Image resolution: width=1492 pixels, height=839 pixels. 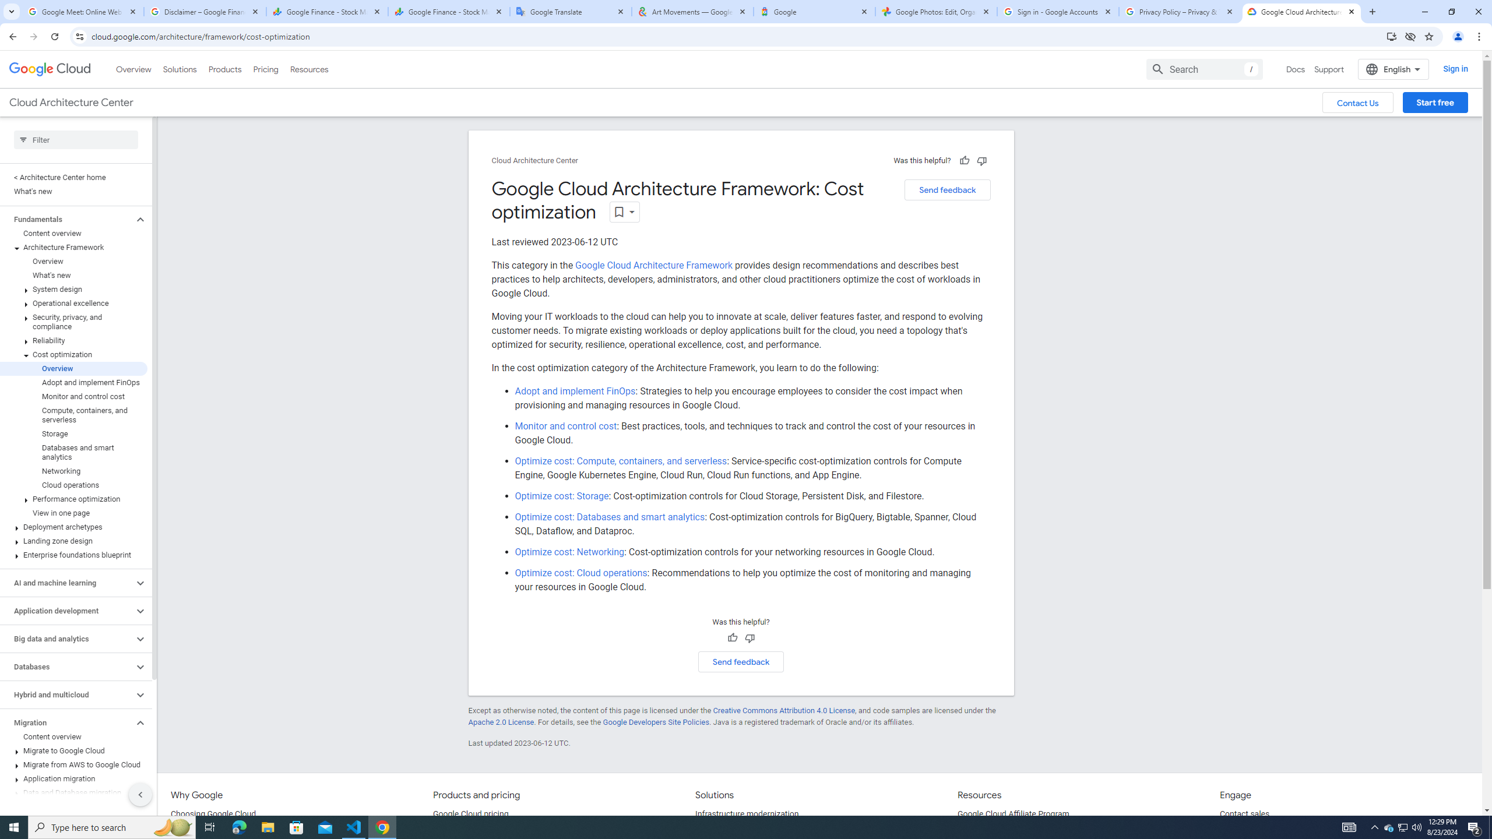 What do you see at coordinates (309, 69) in the screenshot?
I see `Resources` at bounding box center [309, 69].